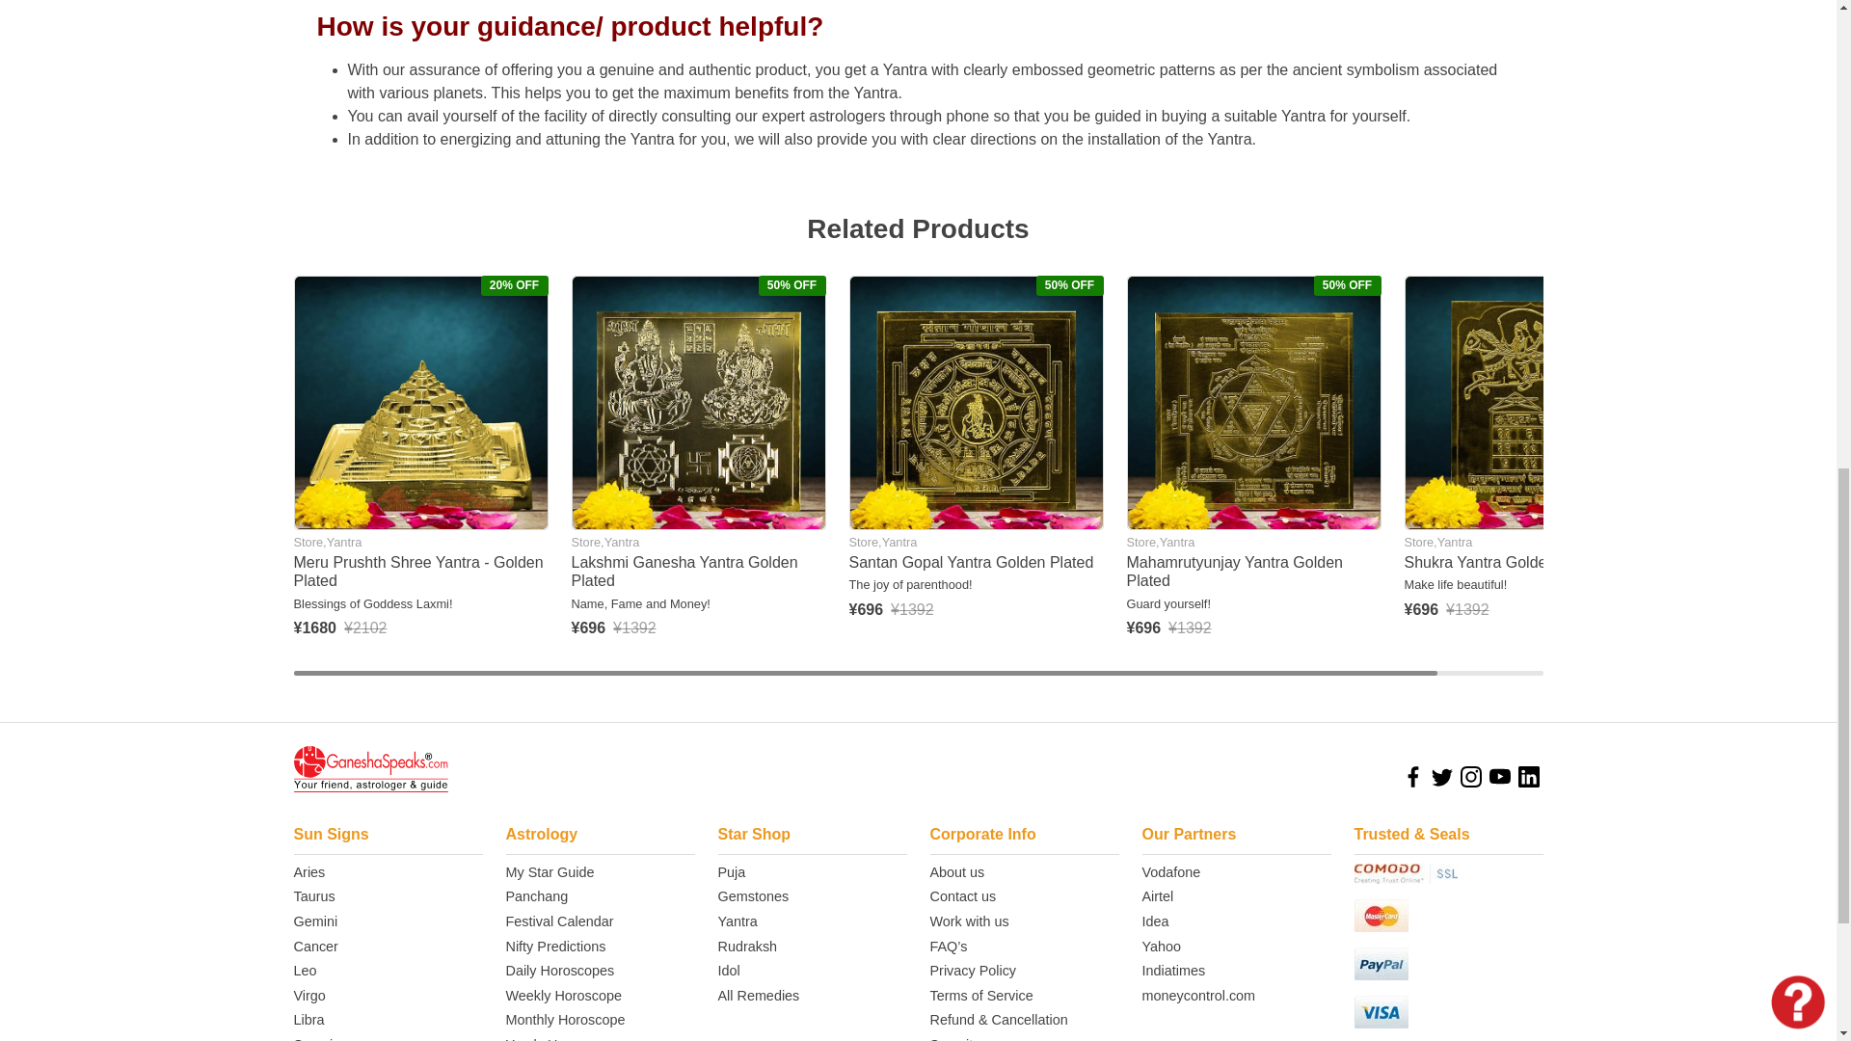 This screenshot has width=1851, height=1041. What do you see at coordinates (698, 403) in the screenshot?
I see `Lakshmi Ganesha Yantra Golden Plated` at bounding box center [698, 403].